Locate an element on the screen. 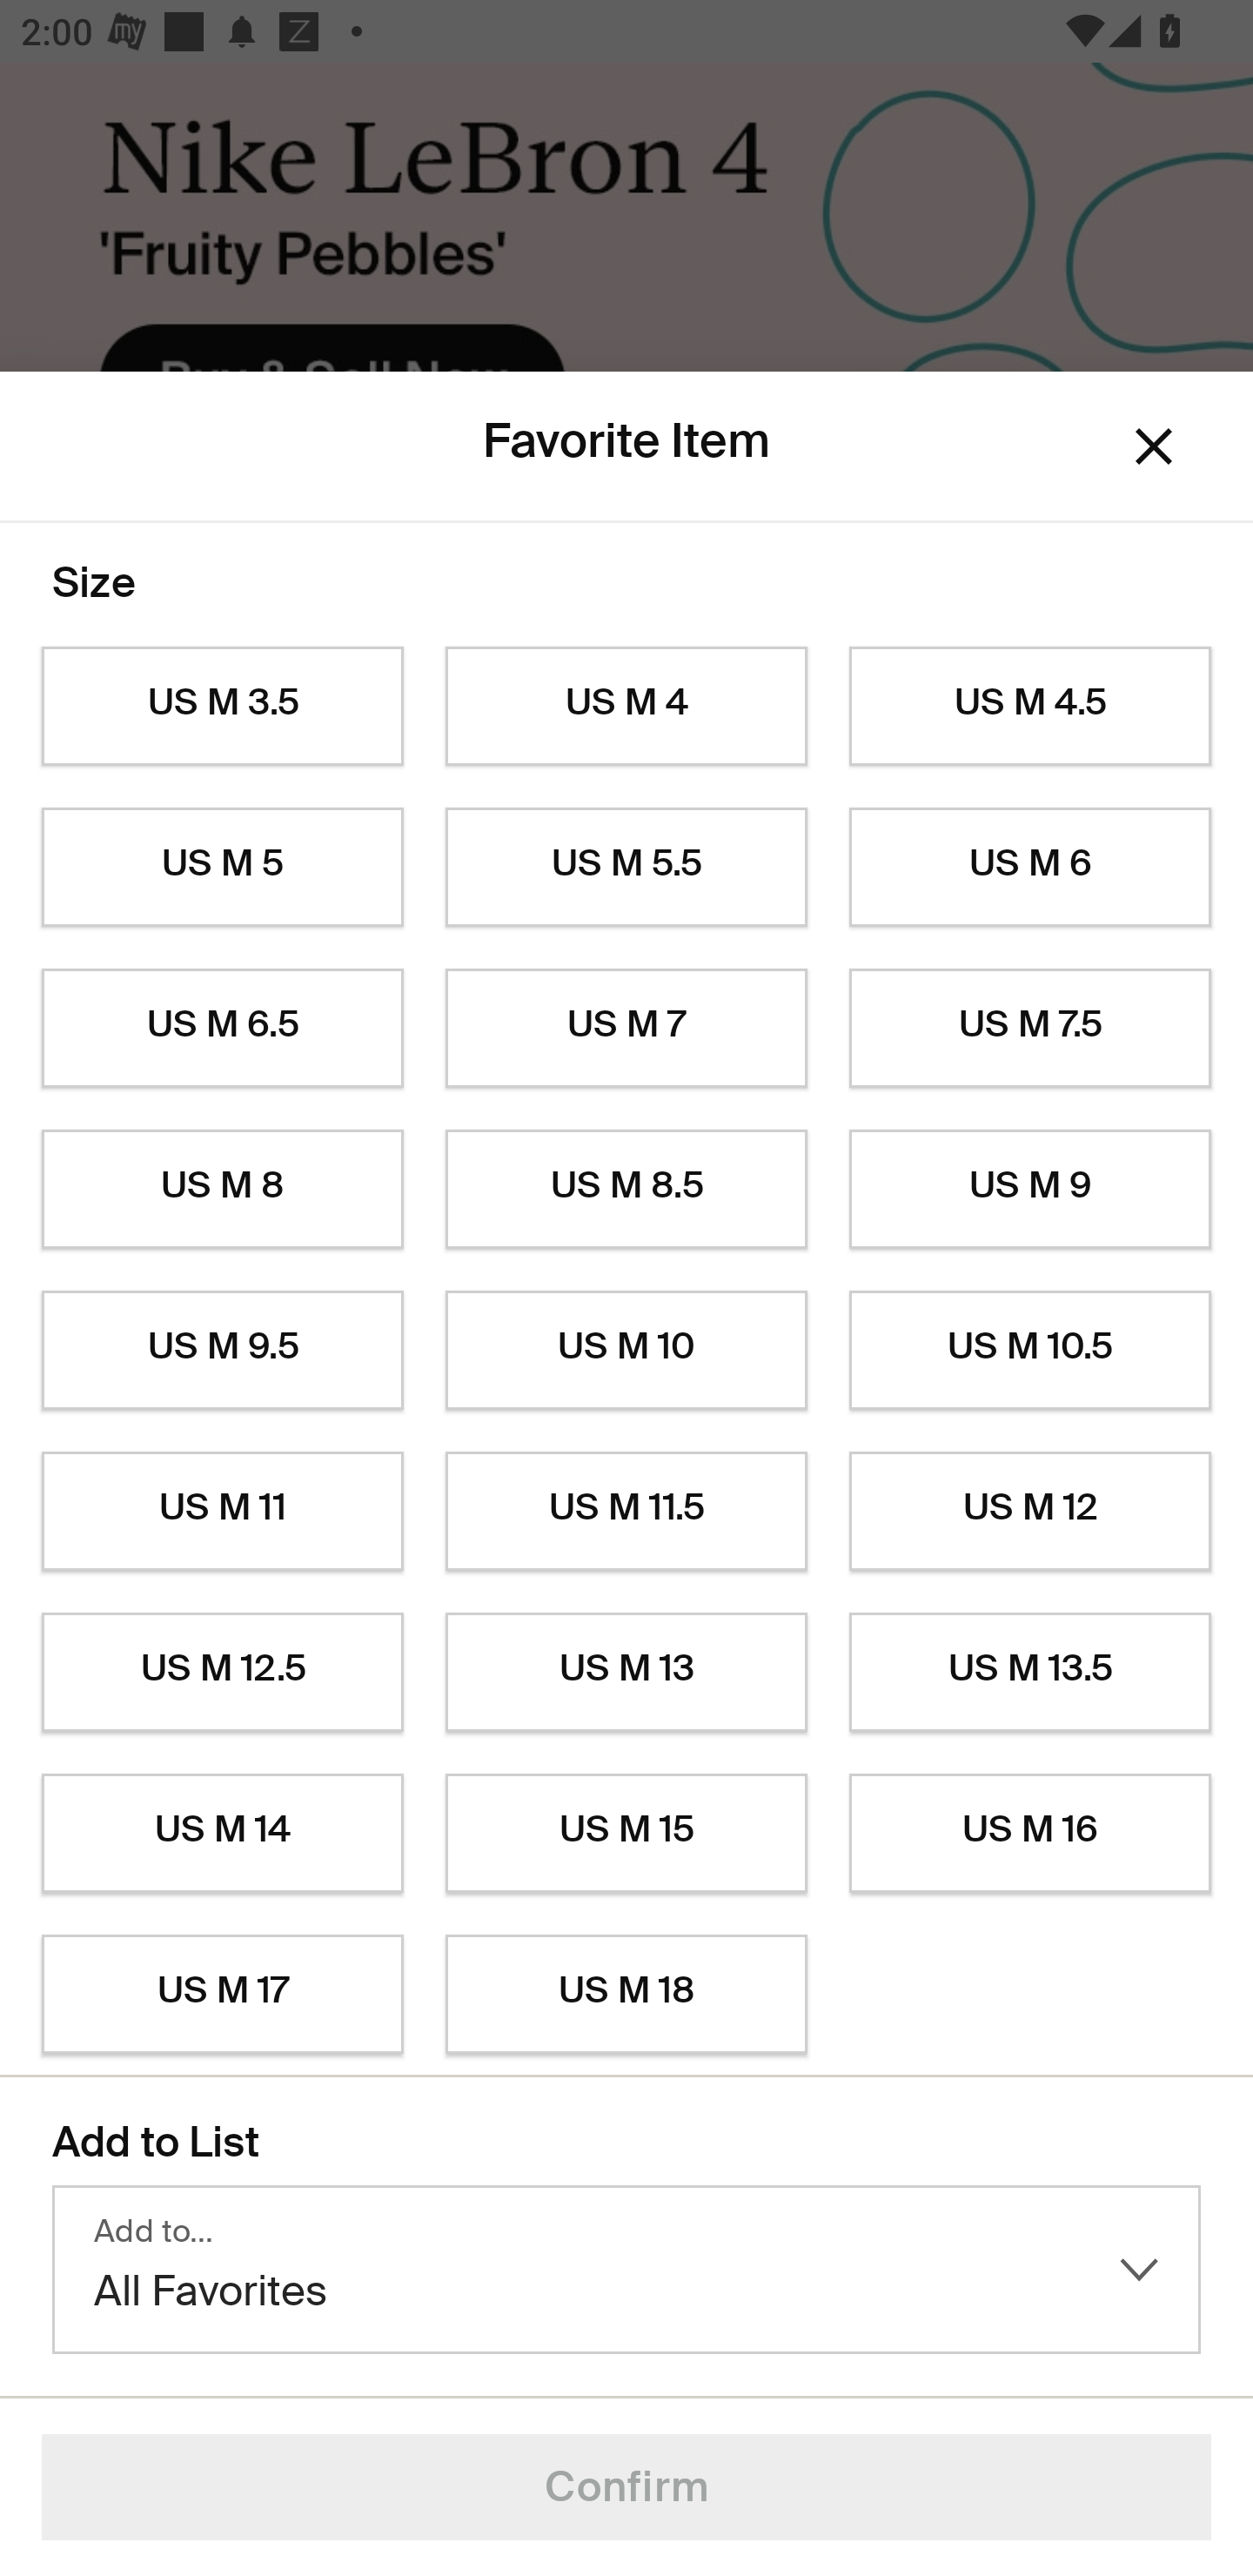 The image size is (1253, 2576). US M 17 is located at coordinates (222, 1995).